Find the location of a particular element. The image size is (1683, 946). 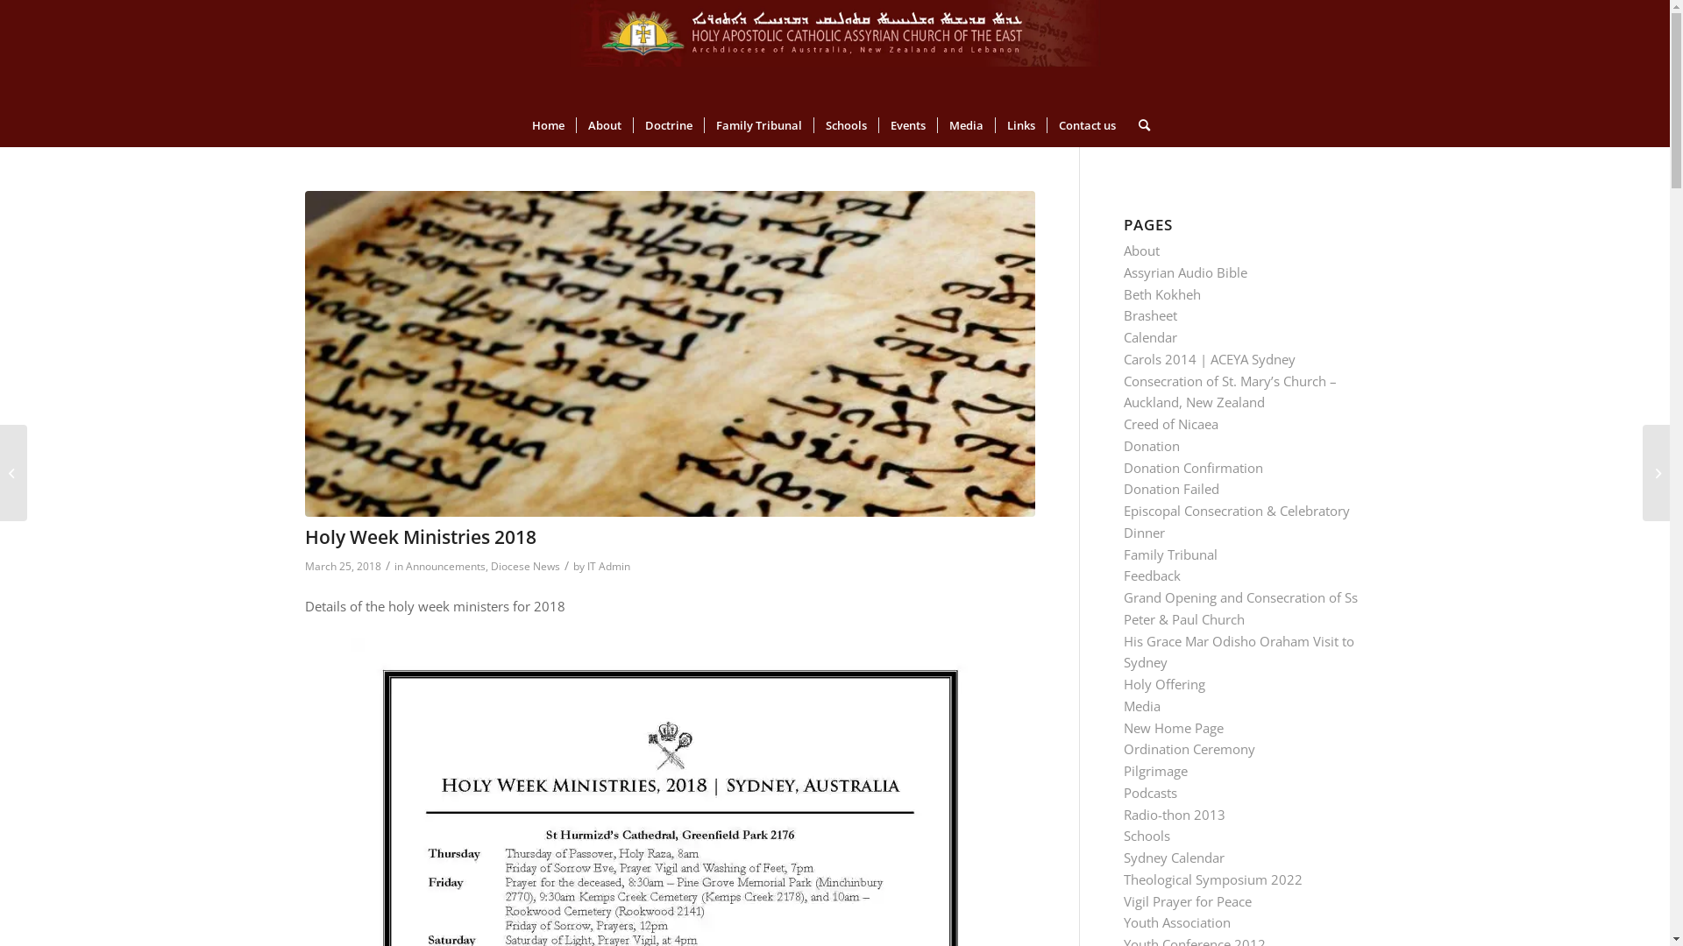

About is located at coordinates (1141, 251).